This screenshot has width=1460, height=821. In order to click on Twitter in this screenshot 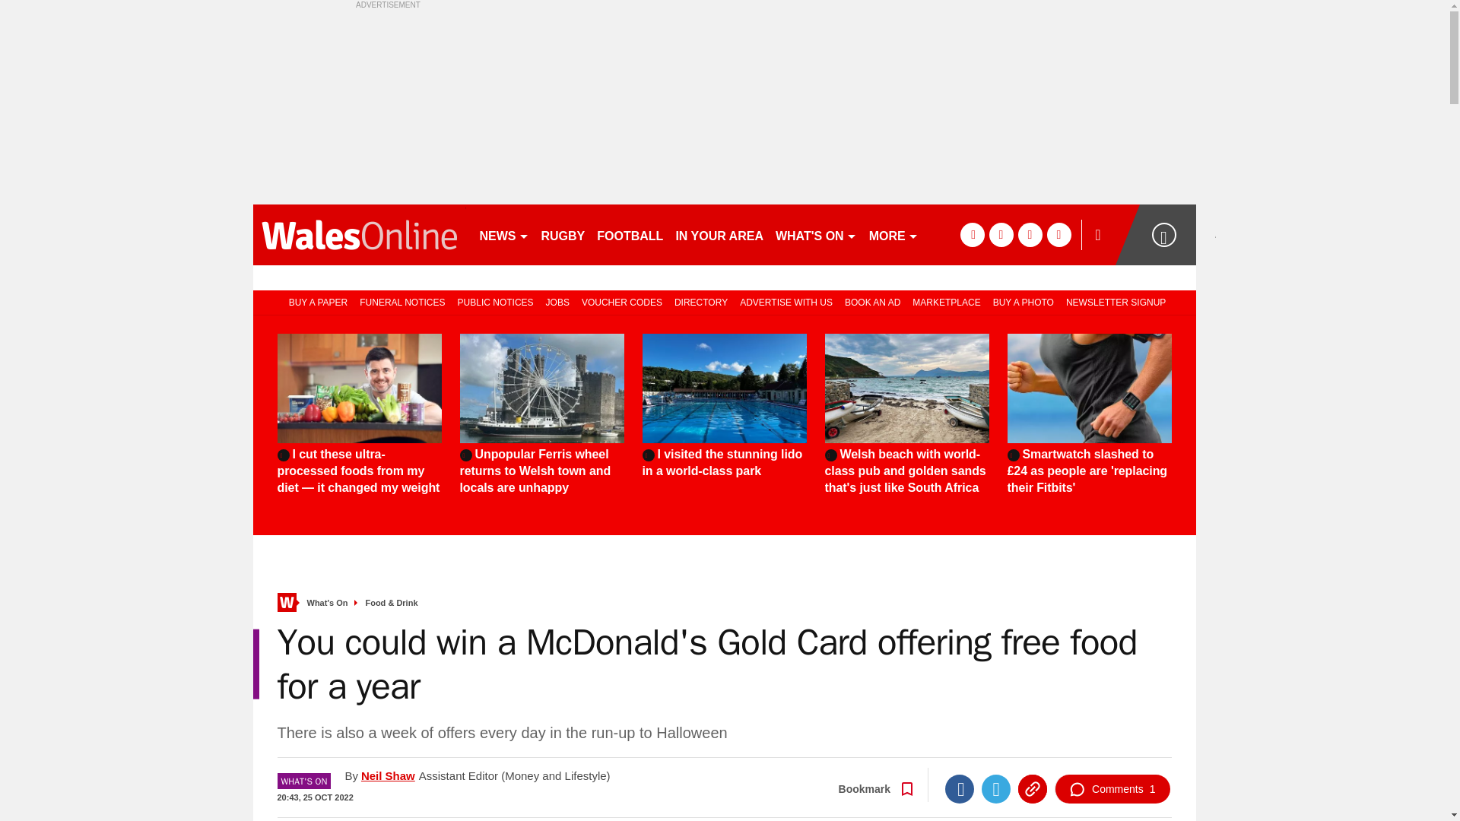, I will do `click(995, 789)`.